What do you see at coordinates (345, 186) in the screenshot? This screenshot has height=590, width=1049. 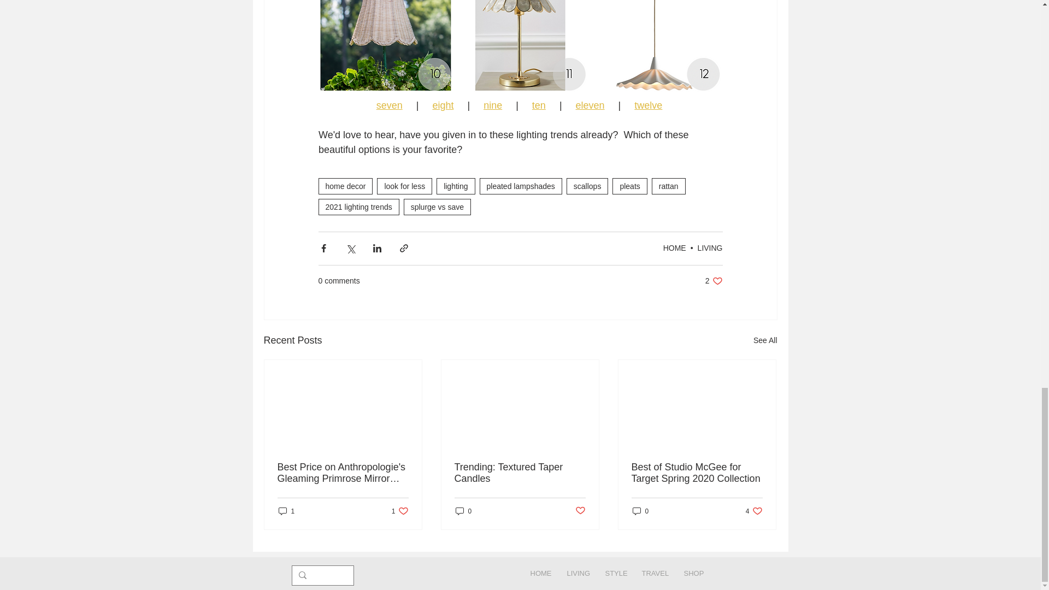 I see `home decor` at bounding box center [345, 186].